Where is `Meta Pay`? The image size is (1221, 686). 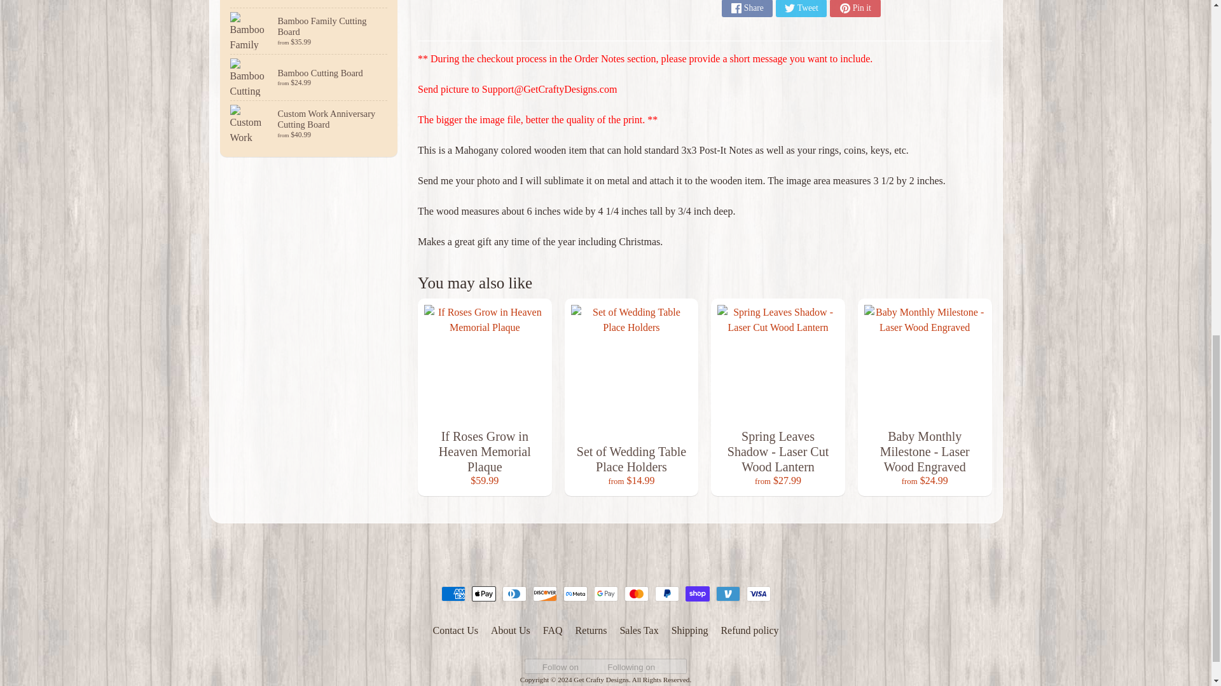 Meta Pay is located at coordinates (575, 594).